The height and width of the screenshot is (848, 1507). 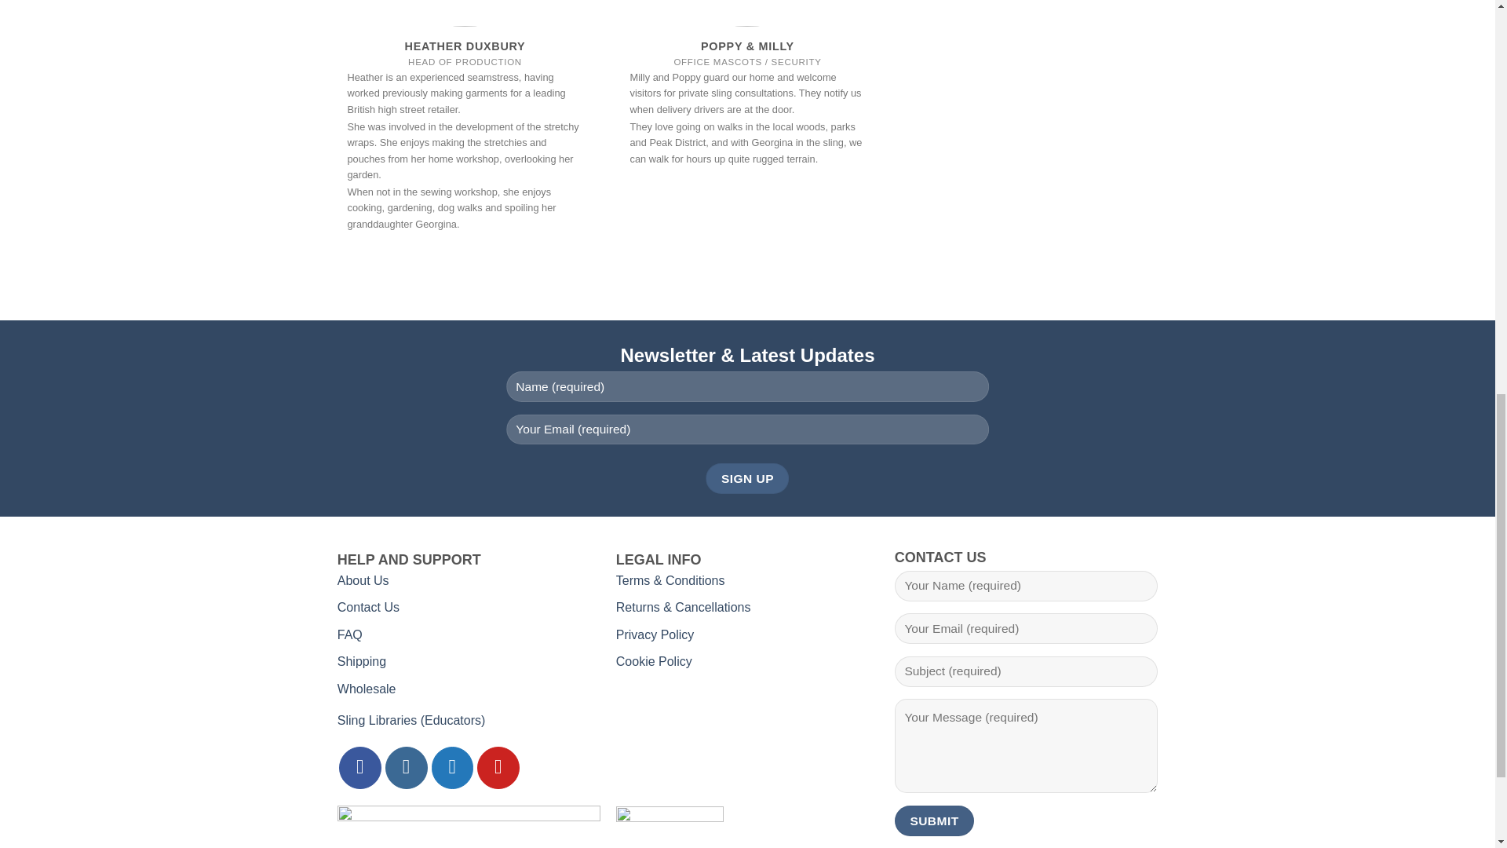 What do you see at coordinates (498, 768) in the screenshot?
I see `Follow on Pinterest` at bounding box center [498, 768].